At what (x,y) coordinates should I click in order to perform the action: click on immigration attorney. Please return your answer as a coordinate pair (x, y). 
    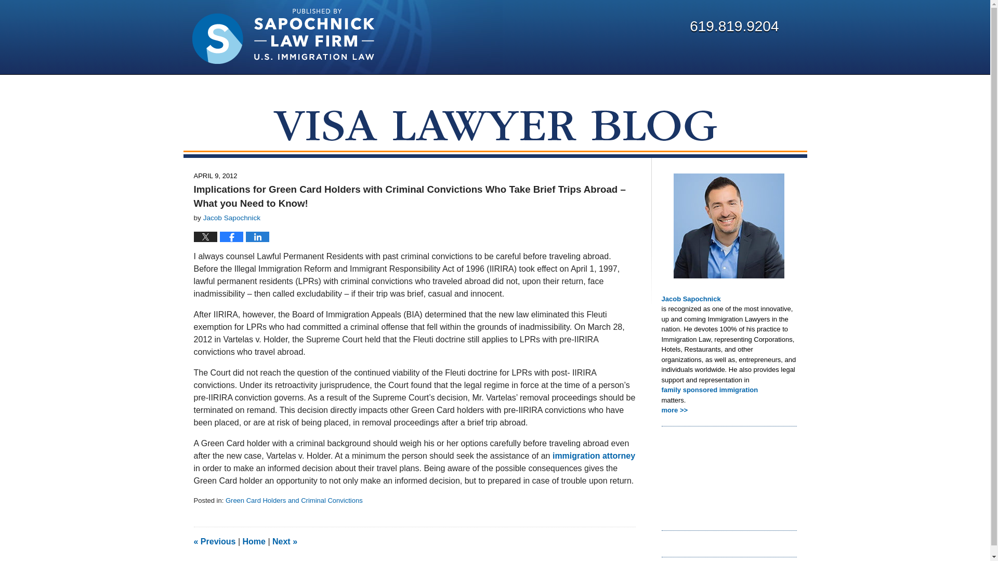
    Looking at the image, I should click on (592, 456).